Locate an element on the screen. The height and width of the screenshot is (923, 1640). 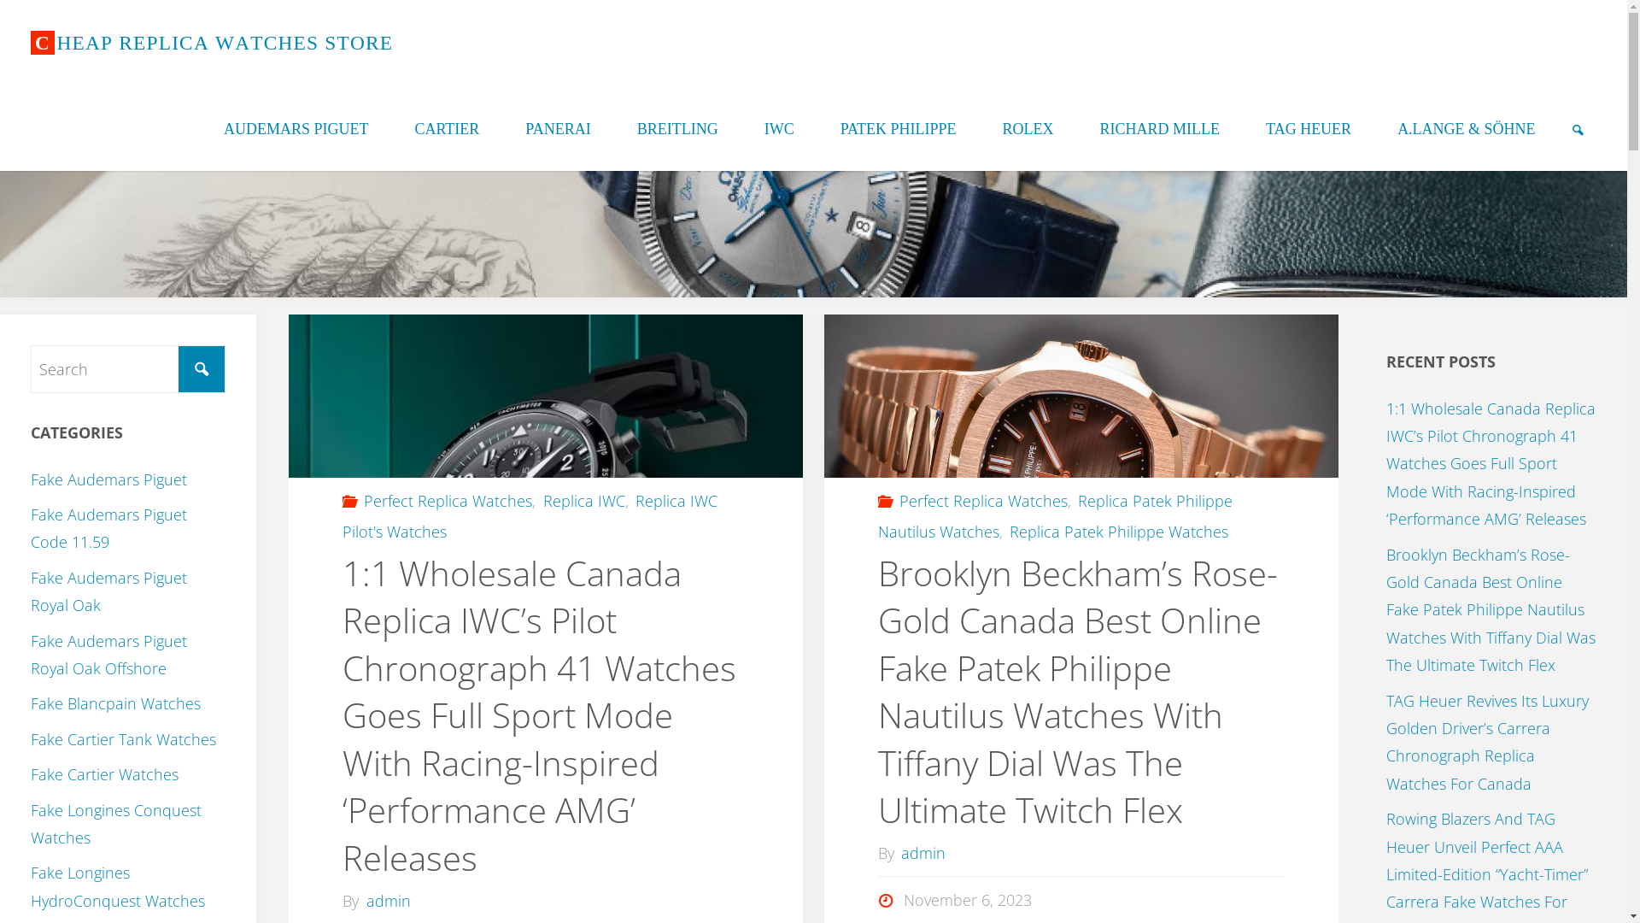
Perfect Replica Watches is located at coordinates (982, 501).